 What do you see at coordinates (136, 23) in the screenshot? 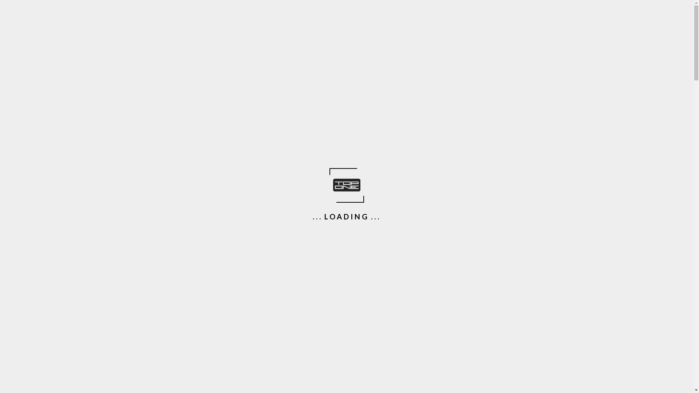
I see `EN` at bounding box center [136, 23].